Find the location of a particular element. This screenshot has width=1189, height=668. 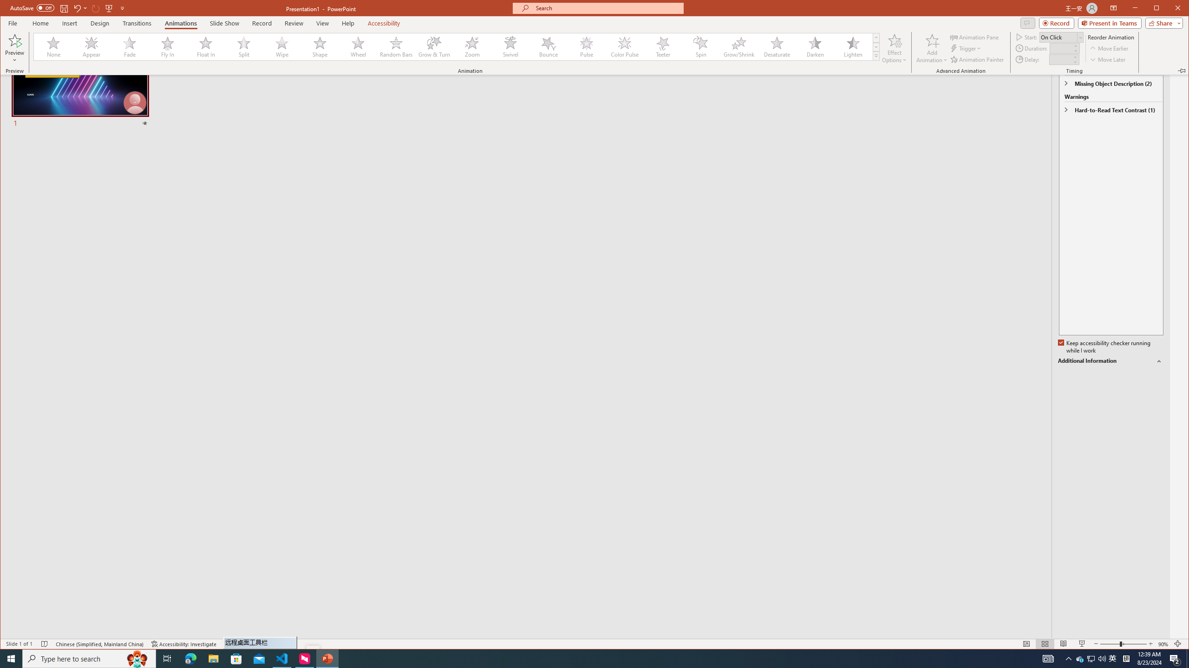

Present in Teams is located at coordinates (1110, 23).